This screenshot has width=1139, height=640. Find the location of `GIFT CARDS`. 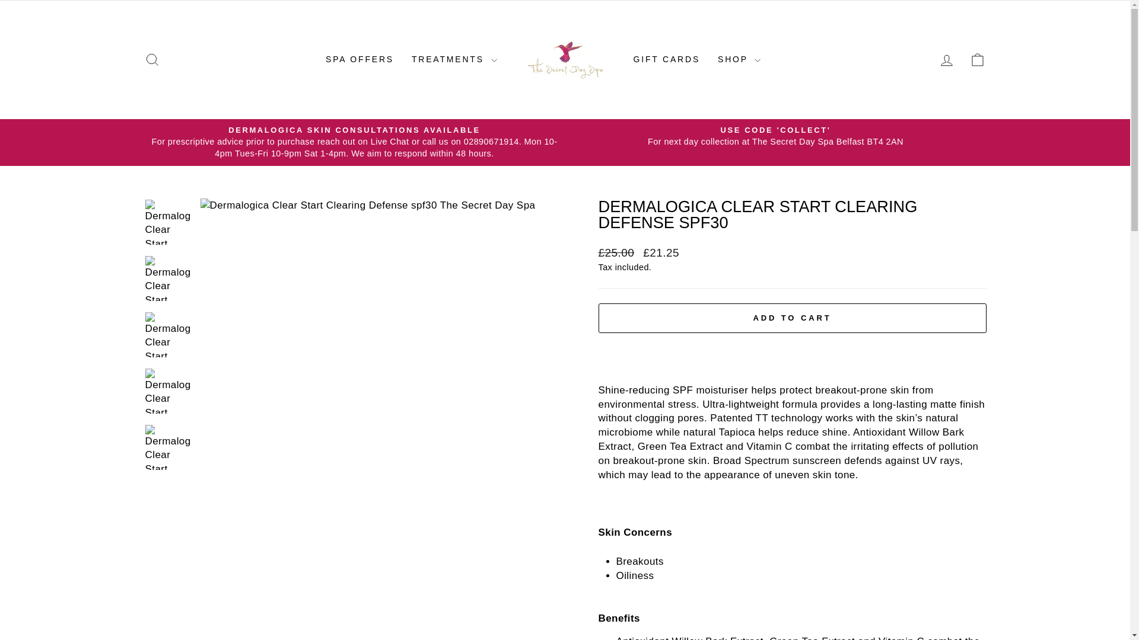

GIFT CARDS is located at coordinates (666, 60).